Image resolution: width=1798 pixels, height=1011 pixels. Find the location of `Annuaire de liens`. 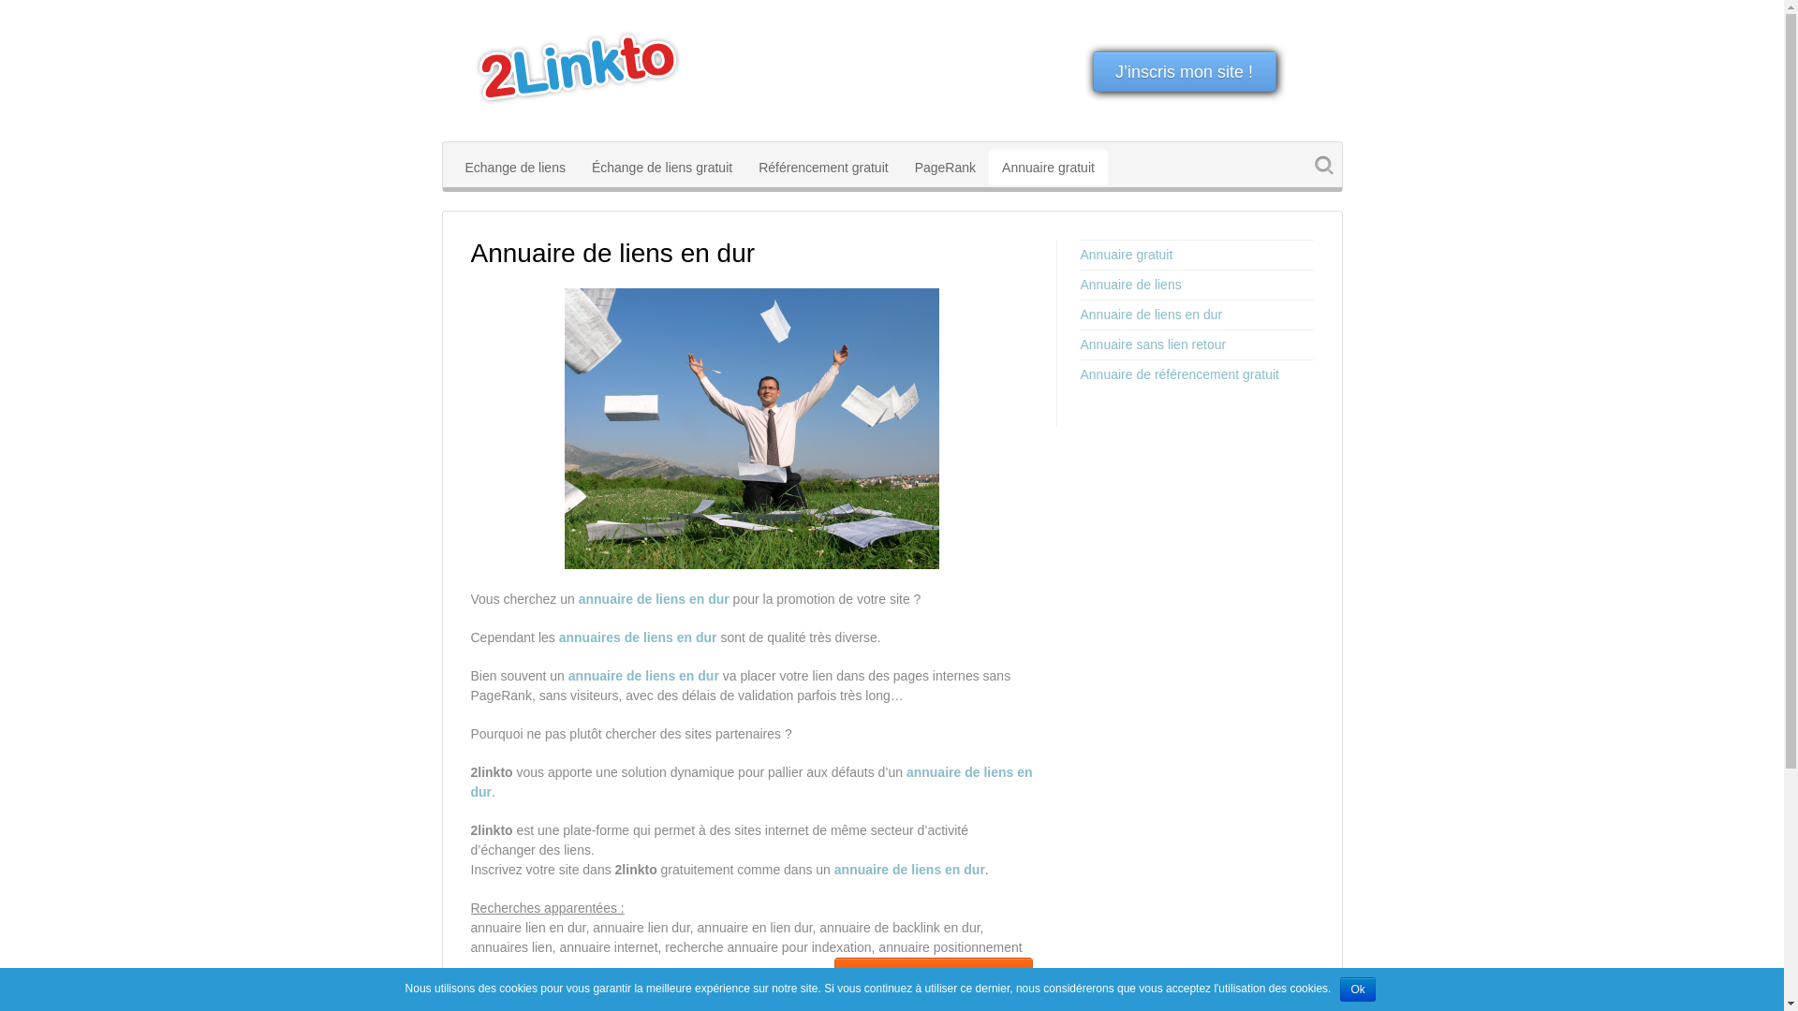

Annuaire de liens is located at coordinates (1197, 285).